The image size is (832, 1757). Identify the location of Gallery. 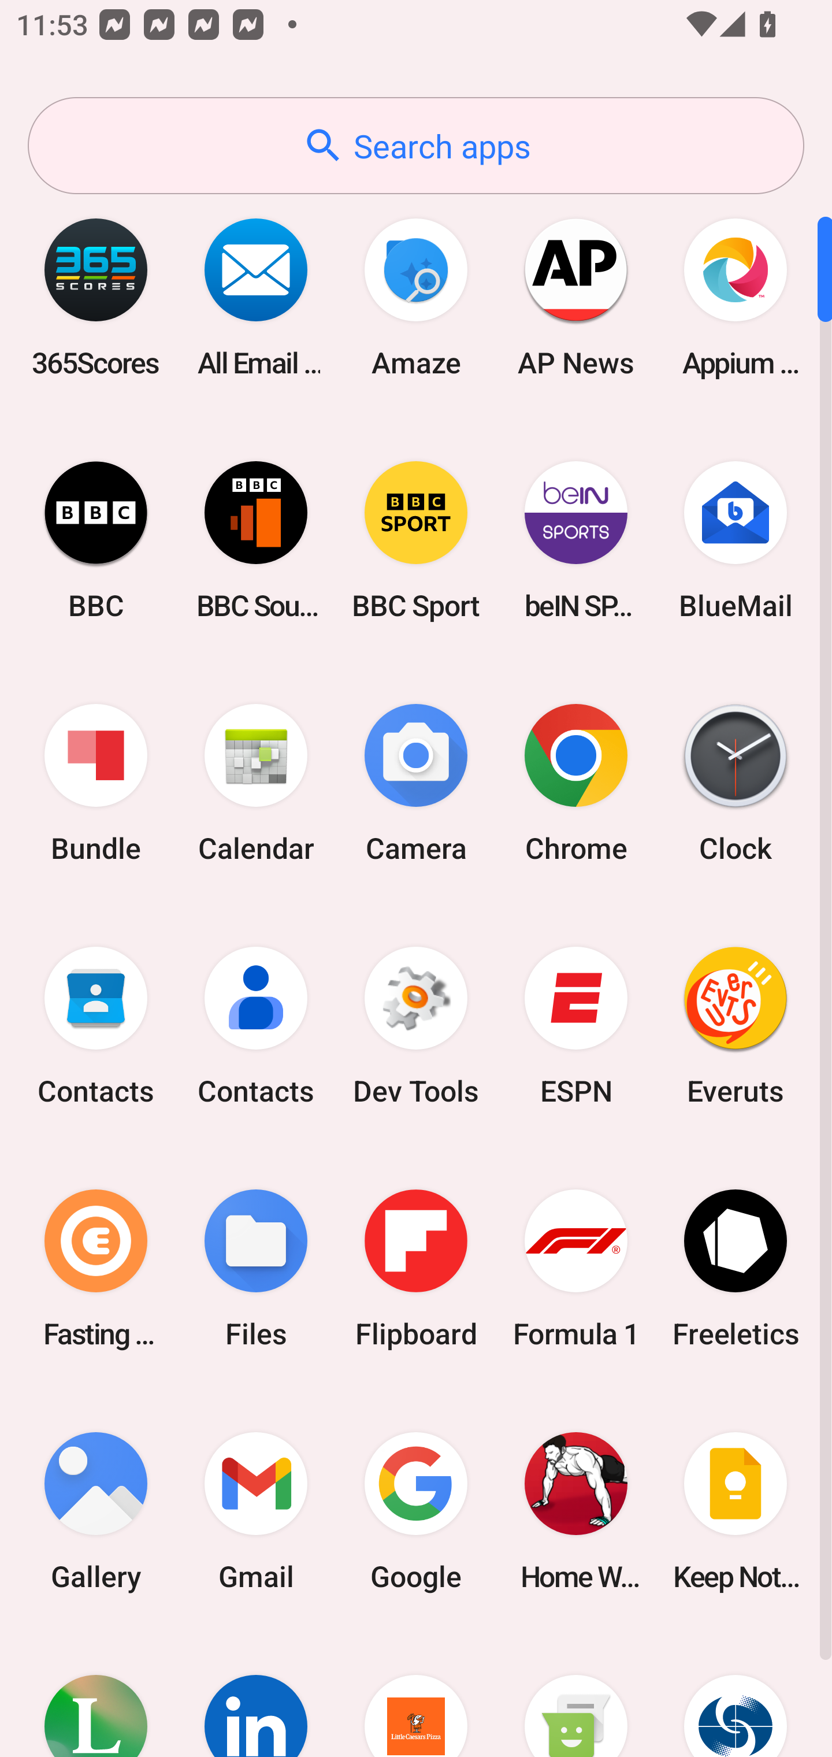
(96, 1511).